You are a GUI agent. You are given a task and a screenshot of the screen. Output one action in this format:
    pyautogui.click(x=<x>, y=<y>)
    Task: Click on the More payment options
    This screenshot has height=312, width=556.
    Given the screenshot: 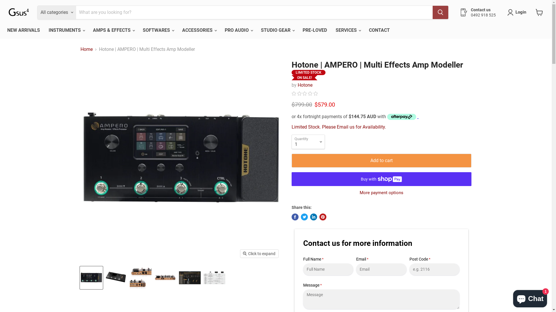 What is the action you would take?
    pyautogui.click(x=381, y=193)
    